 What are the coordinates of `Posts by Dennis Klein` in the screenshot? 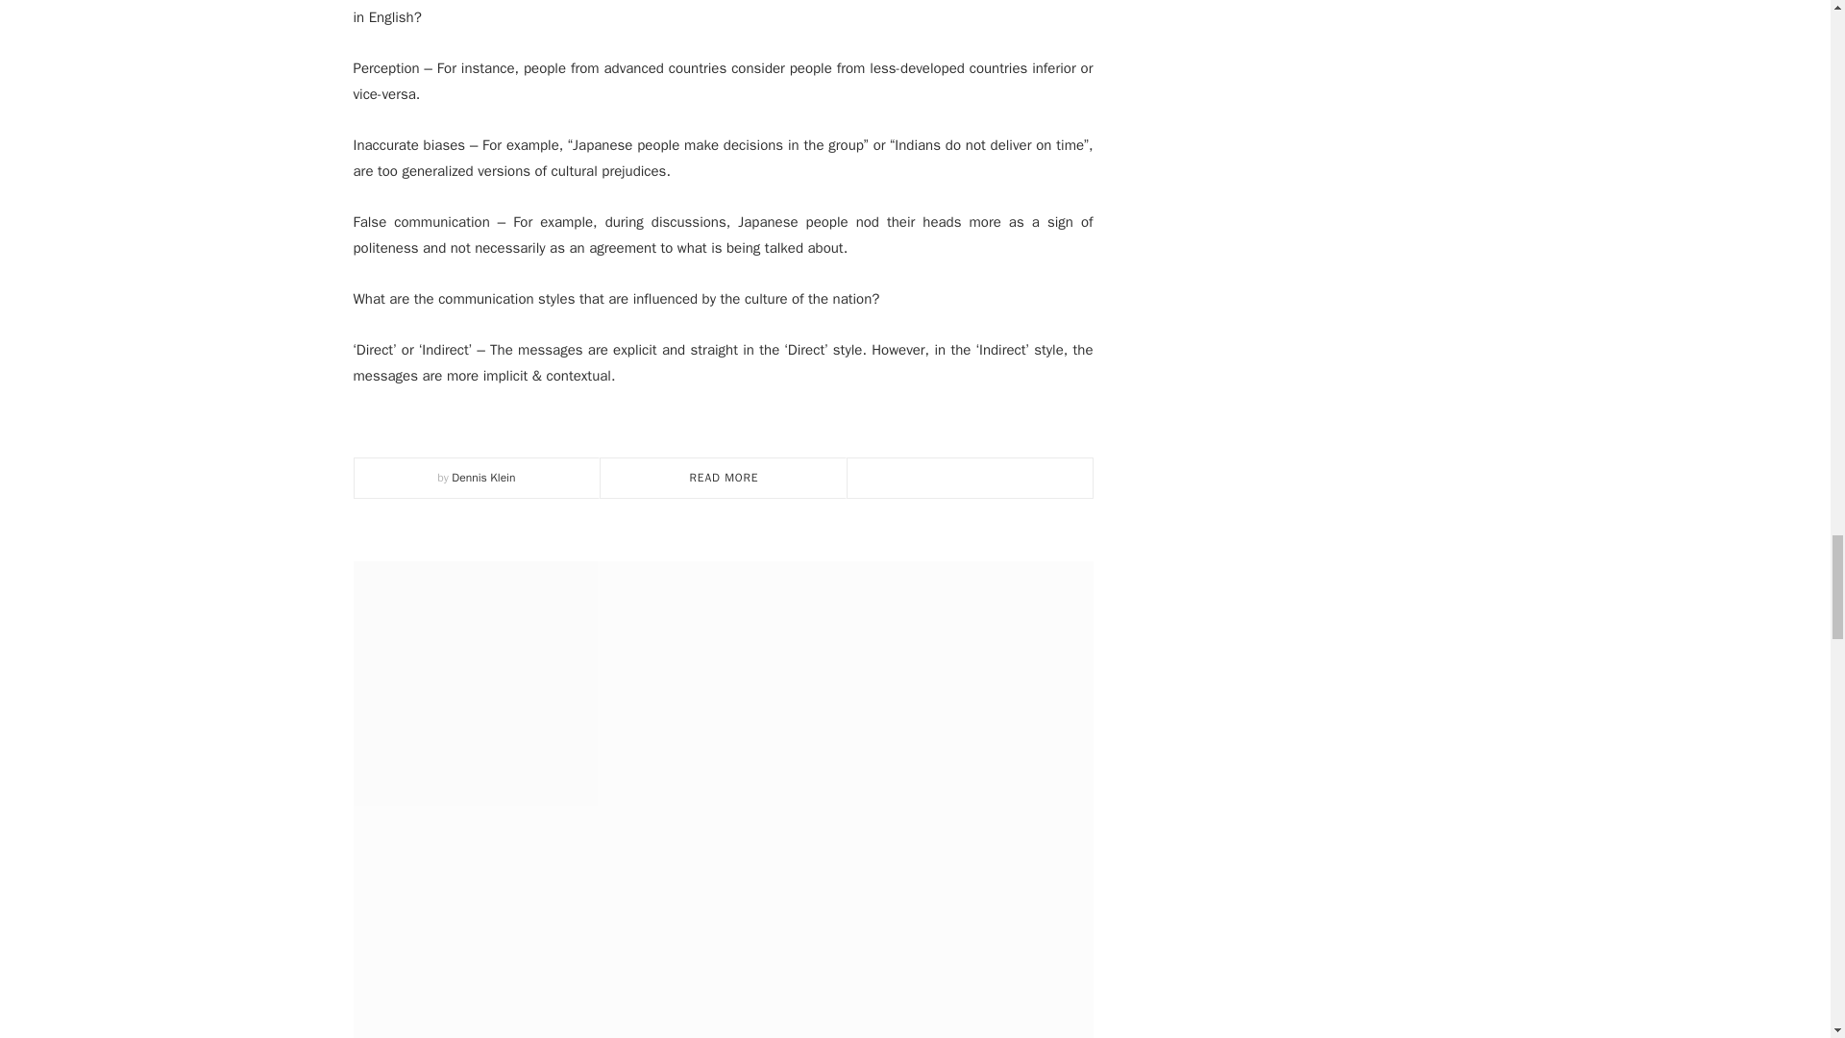 It's located at (482, 478).